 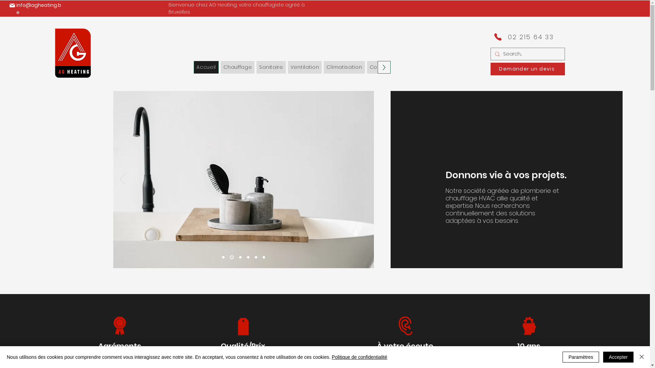 I want to click on Contact, so click(x=381, y=67).